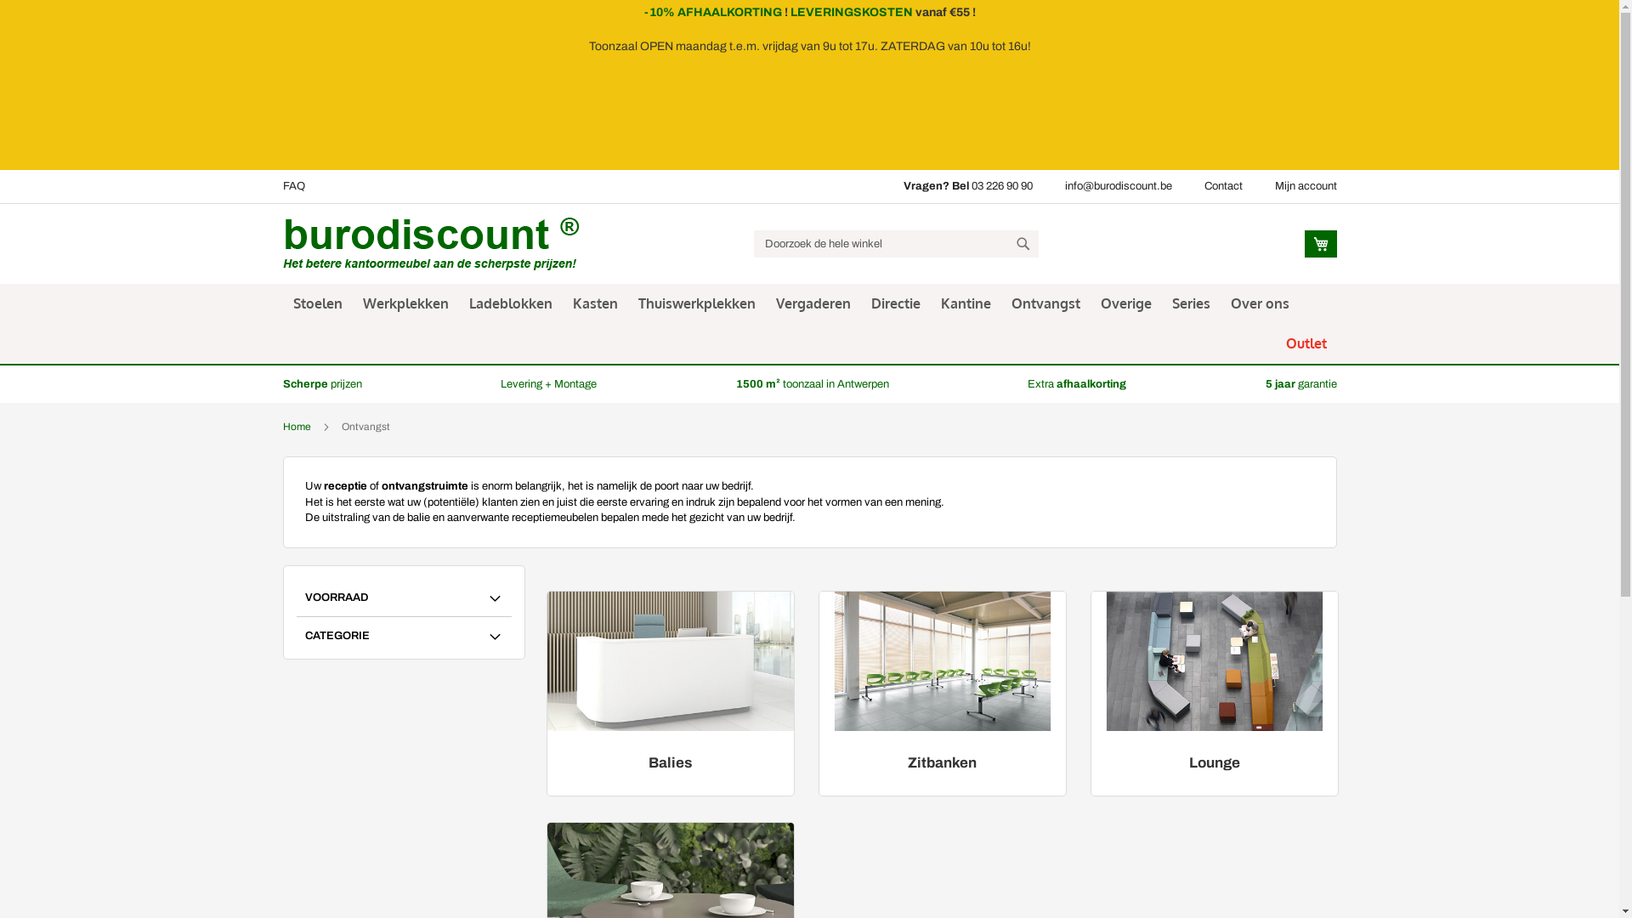 The height and width of the screenshot is (918, 1632). Describe the element at coordinates (1306, 343) in the screenshot. I see `Outlet` at that location.